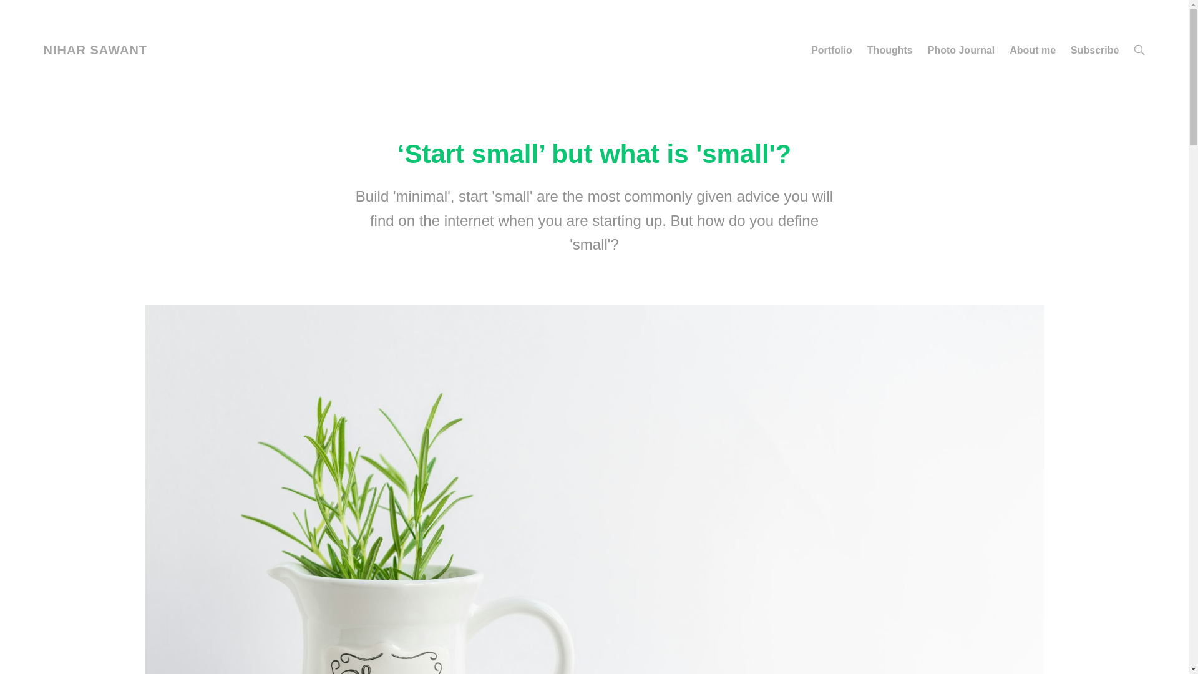  Describe the element at coordinates (95, 50) in the screenshot. I see `NIHAR SAWANT` at that location.